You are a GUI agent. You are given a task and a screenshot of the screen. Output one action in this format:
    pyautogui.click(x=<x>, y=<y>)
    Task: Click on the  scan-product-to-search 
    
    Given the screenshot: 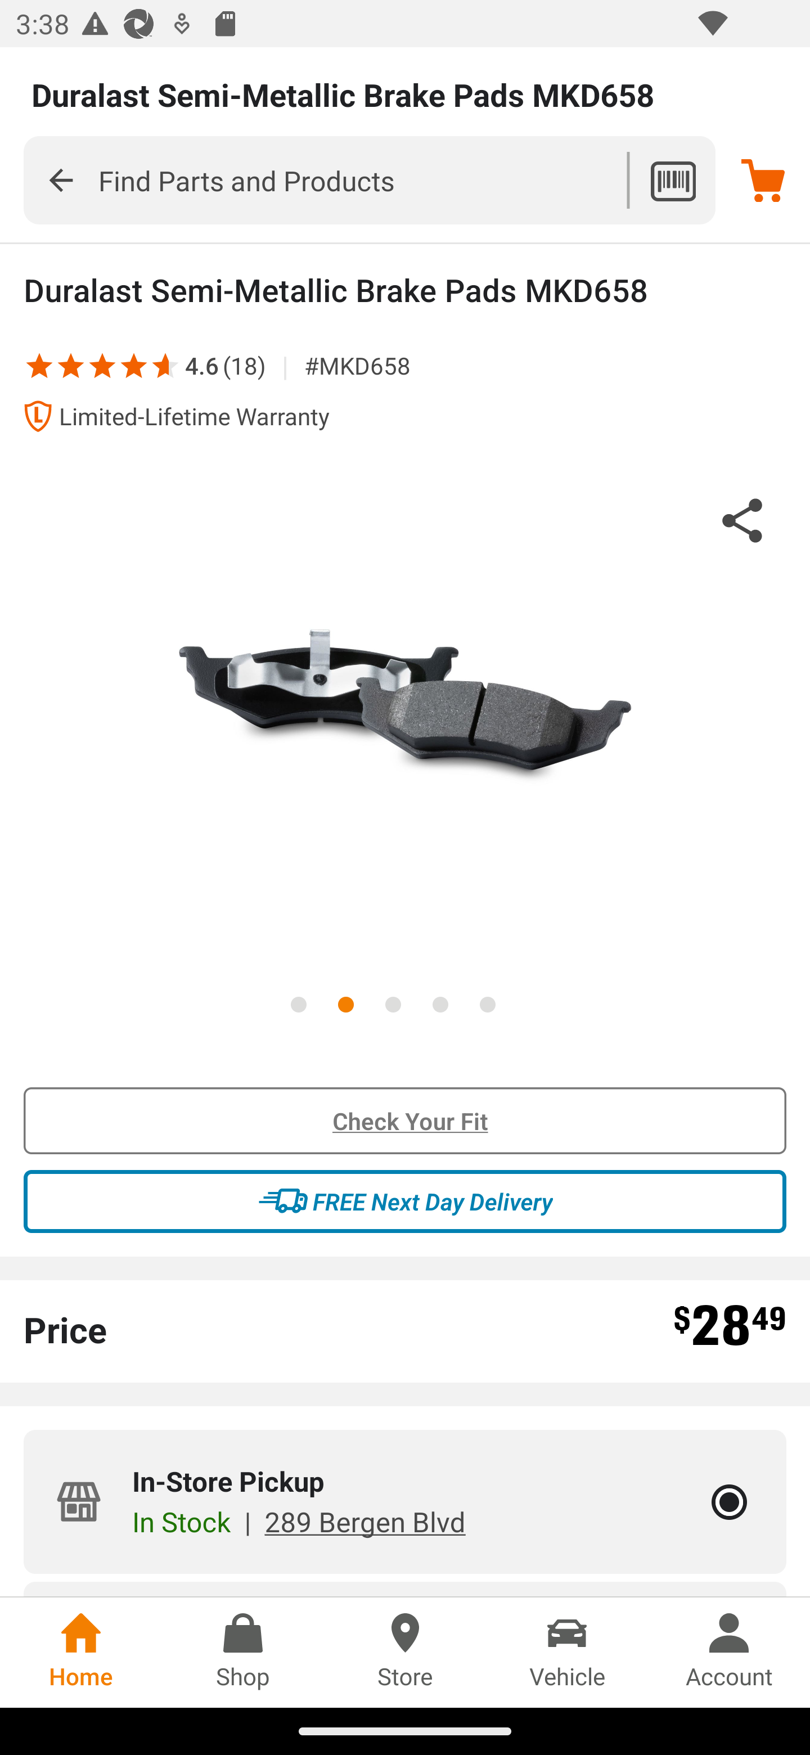 What is the action you would take?
    pyautogui.click(x=673, y=181)
    